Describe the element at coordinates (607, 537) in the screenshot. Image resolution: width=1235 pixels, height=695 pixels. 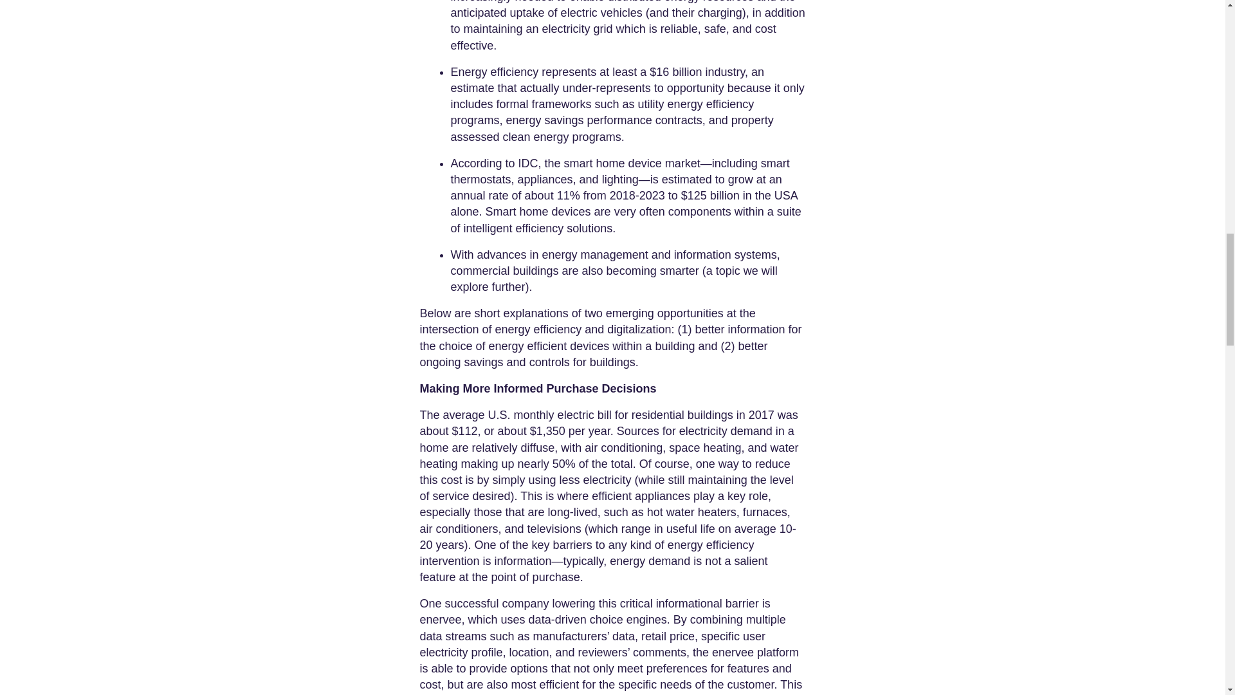
I see `average 10-20 years` at that location.